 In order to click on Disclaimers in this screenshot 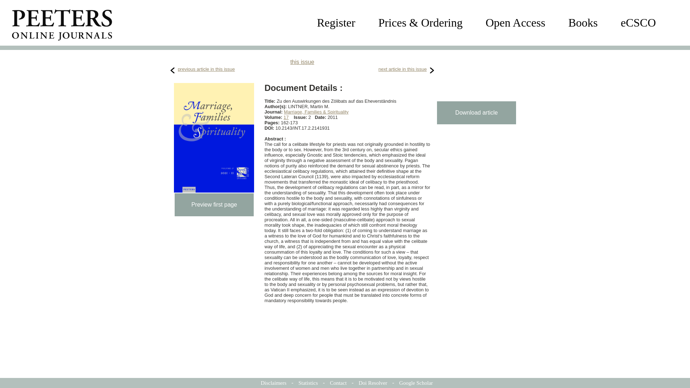, I will do `click(273, 383)`.